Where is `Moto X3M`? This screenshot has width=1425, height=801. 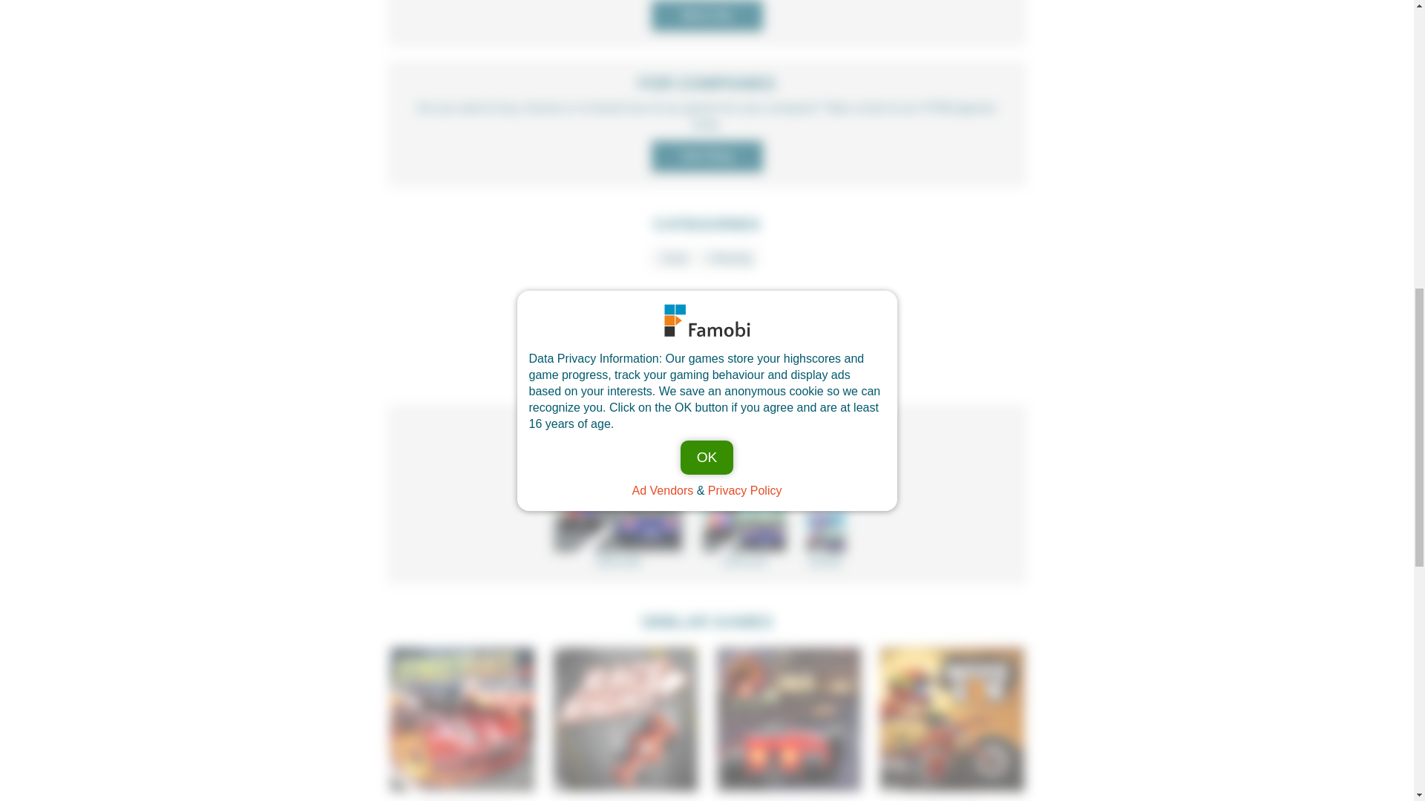
Moto X3M is located at coordinates (951, 723).